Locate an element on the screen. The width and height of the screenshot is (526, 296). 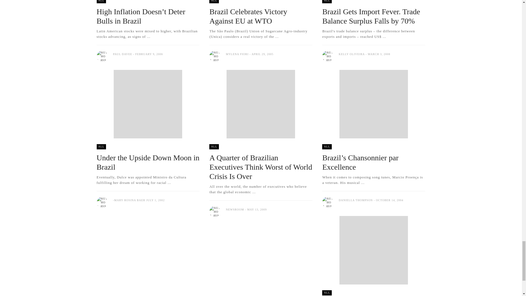
View all posts in 1 is located at coordinates (101, 2).